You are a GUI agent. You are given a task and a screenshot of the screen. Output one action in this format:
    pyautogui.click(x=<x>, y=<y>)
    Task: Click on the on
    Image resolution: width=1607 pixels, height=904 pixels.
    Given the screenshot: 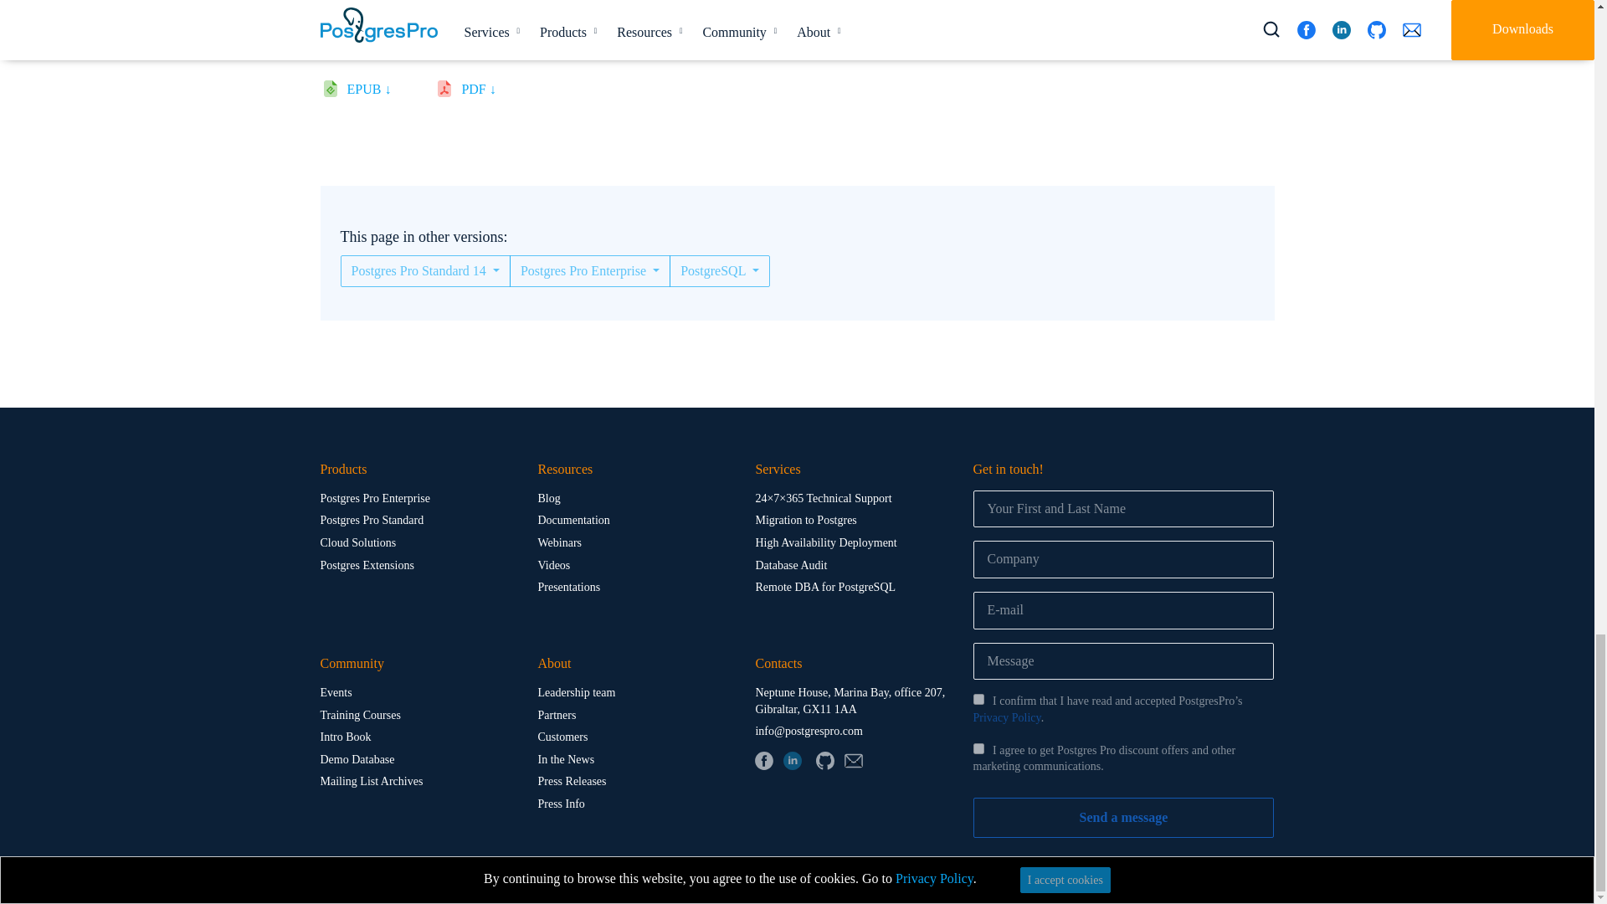 What is the action you would take?
    pyautogui.click(x=978, y=700)
    